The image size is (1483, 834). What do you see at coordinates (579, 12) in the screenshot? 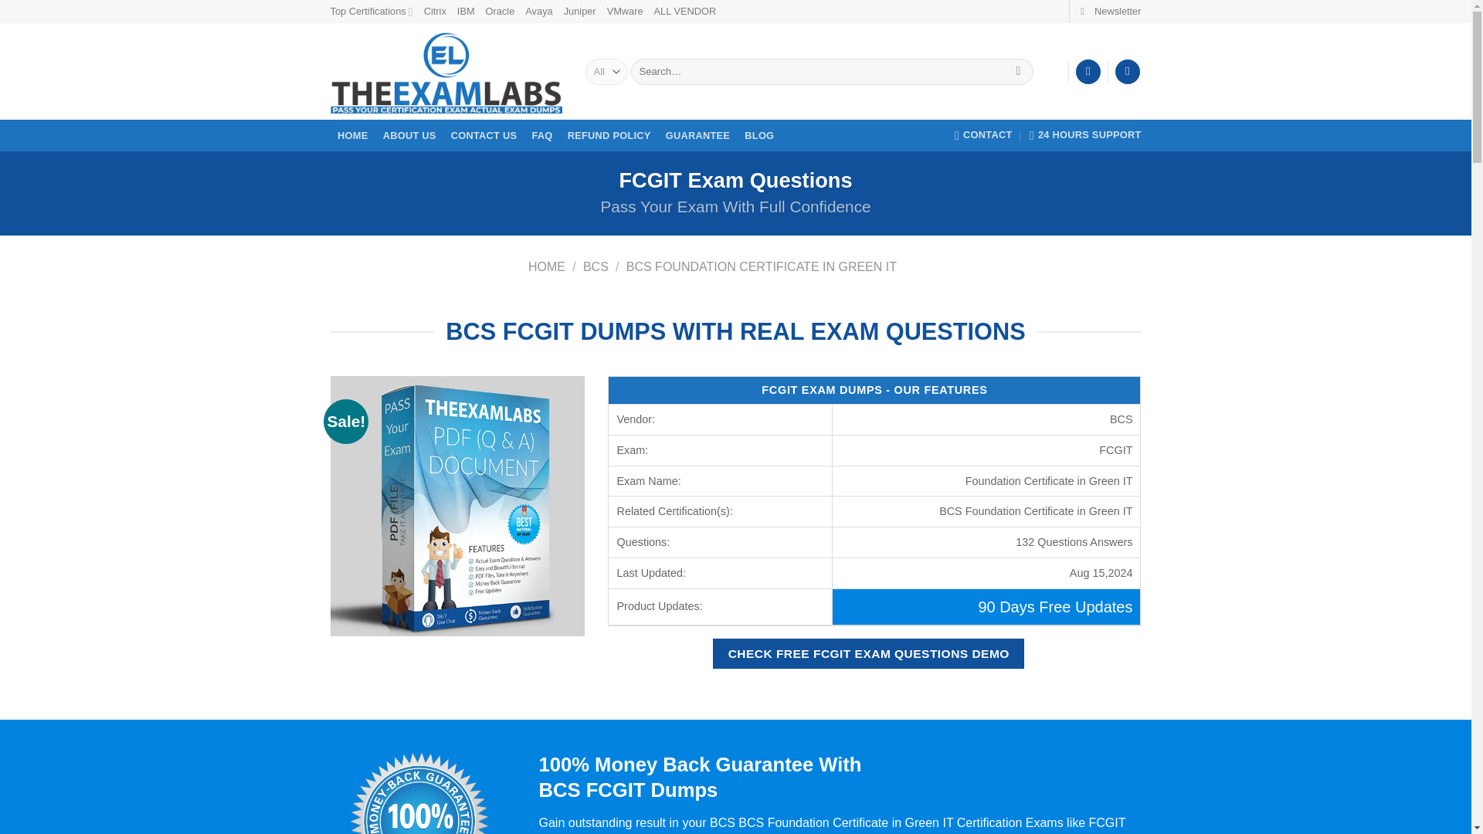
I see `Juniper` at bounding box center [579, 12].